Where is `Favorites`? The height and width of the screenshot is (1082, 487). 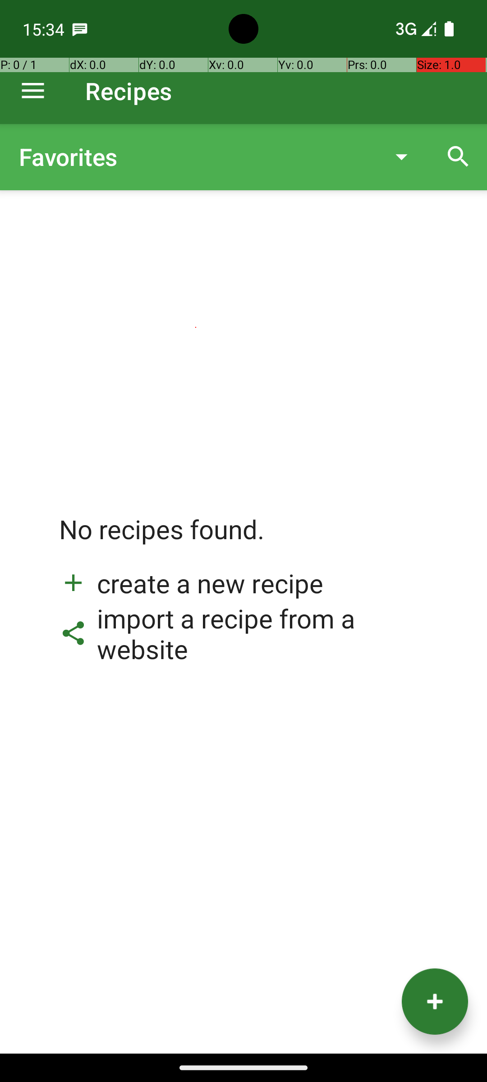 Favorites is located at coordinates (196, 157).